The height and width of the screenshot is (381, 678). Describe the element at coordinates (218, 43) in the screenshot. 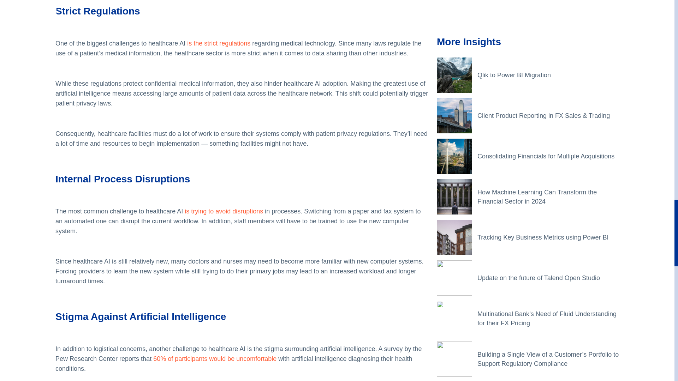

I see `is the strict regulations` at that location.